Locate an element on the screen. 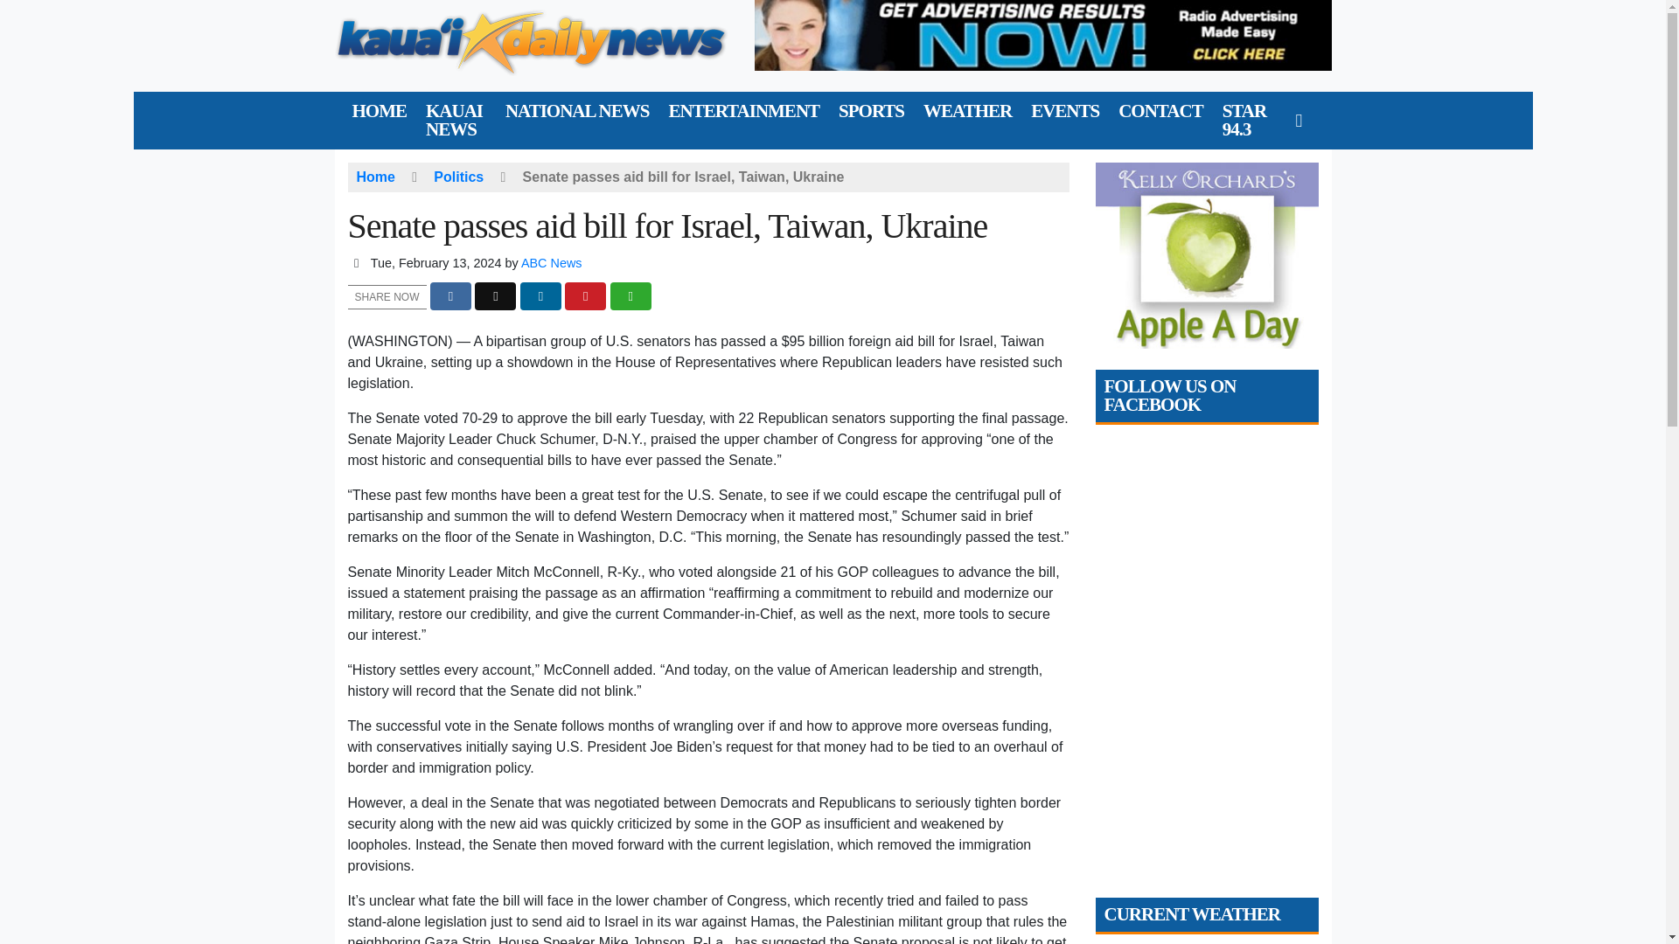 The height and width of the screenshot is (944, 1679). Posts by ABC News is located at coordinates (551, 262).